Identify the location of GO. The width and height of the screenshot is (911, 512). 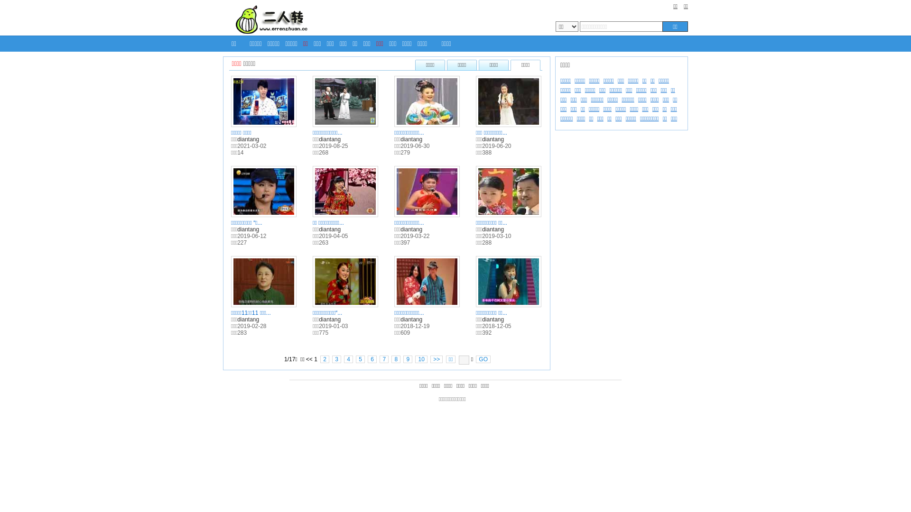
(483, 359).